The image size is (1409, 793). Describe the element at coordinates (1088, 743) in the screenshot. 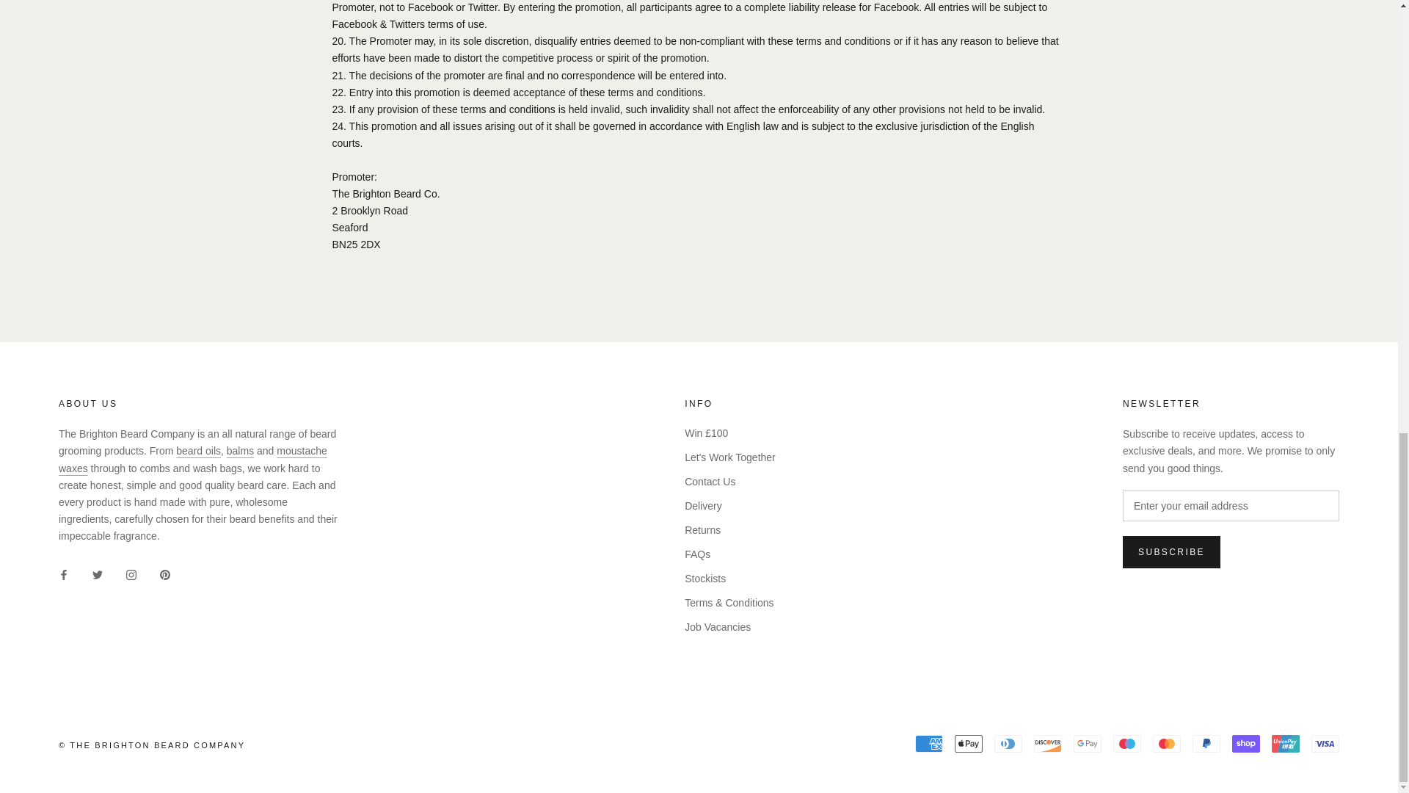

I see `Google Pay` at that location.